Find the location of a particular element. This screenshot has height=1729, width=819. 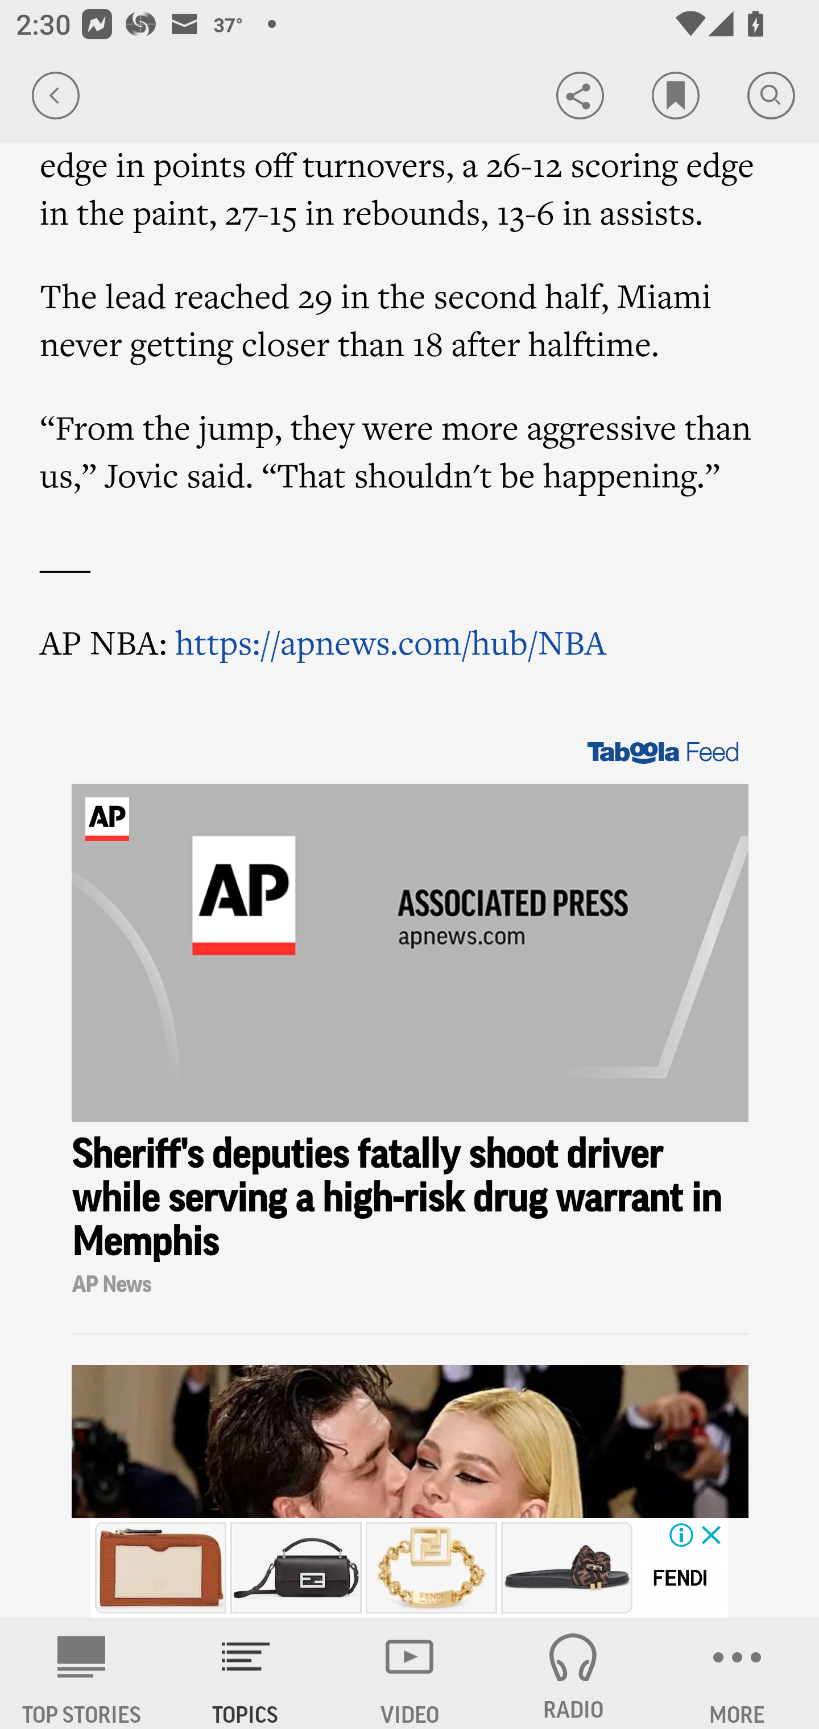

https://apnews.com/hub/NBA is located at coordinates (391, 642).